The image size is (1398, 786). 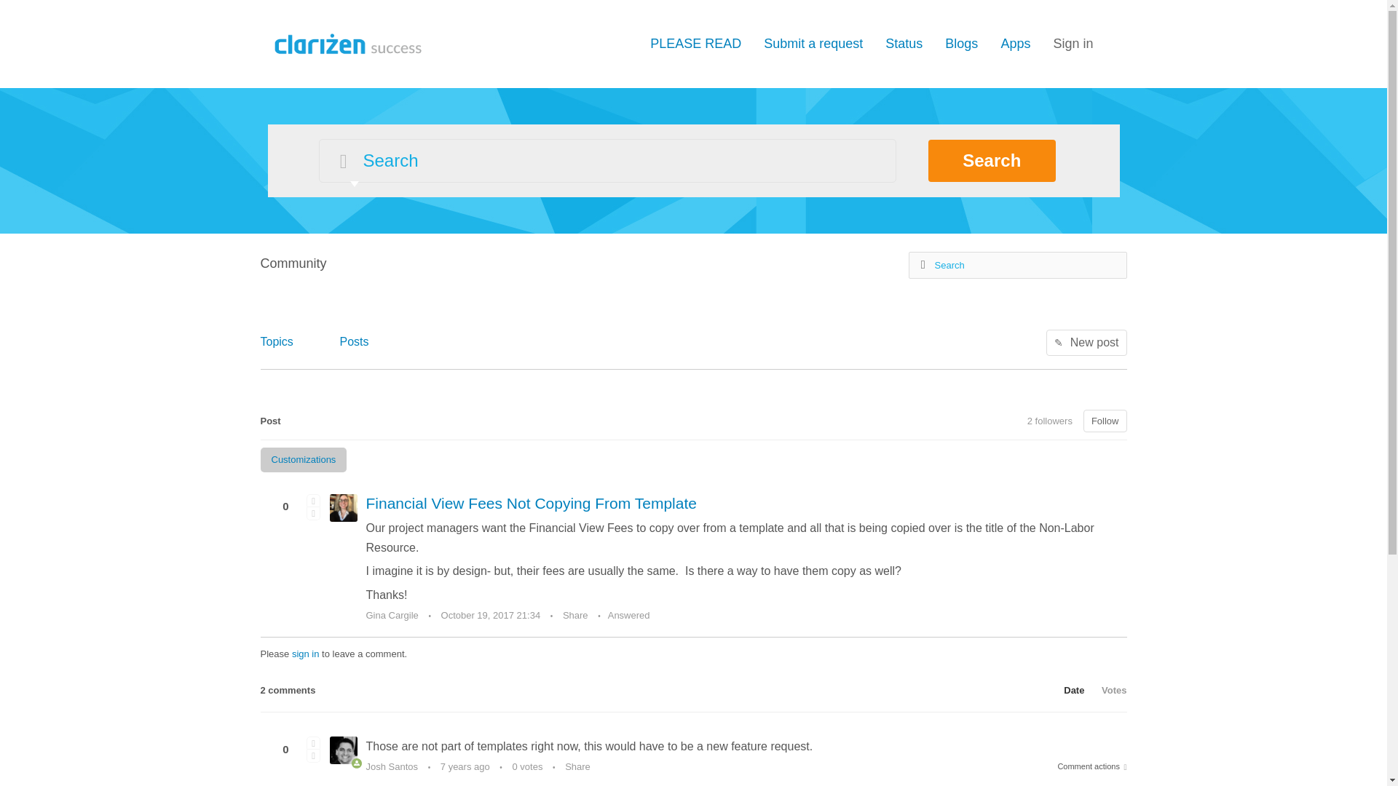 I want to click on Opens a sign-in dialog, so click(x=1105, y=421).